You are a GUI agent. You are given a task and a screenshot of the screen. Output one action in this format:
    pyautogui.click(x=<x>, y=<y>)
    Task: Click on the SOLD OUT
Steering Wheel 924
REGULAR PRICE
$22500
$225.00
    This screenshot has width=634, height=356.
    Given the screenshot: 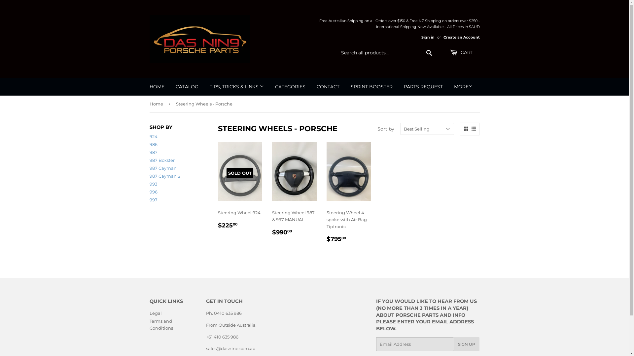 What is the action you would take?
    pyautogui.click(x=240, y=189)
    